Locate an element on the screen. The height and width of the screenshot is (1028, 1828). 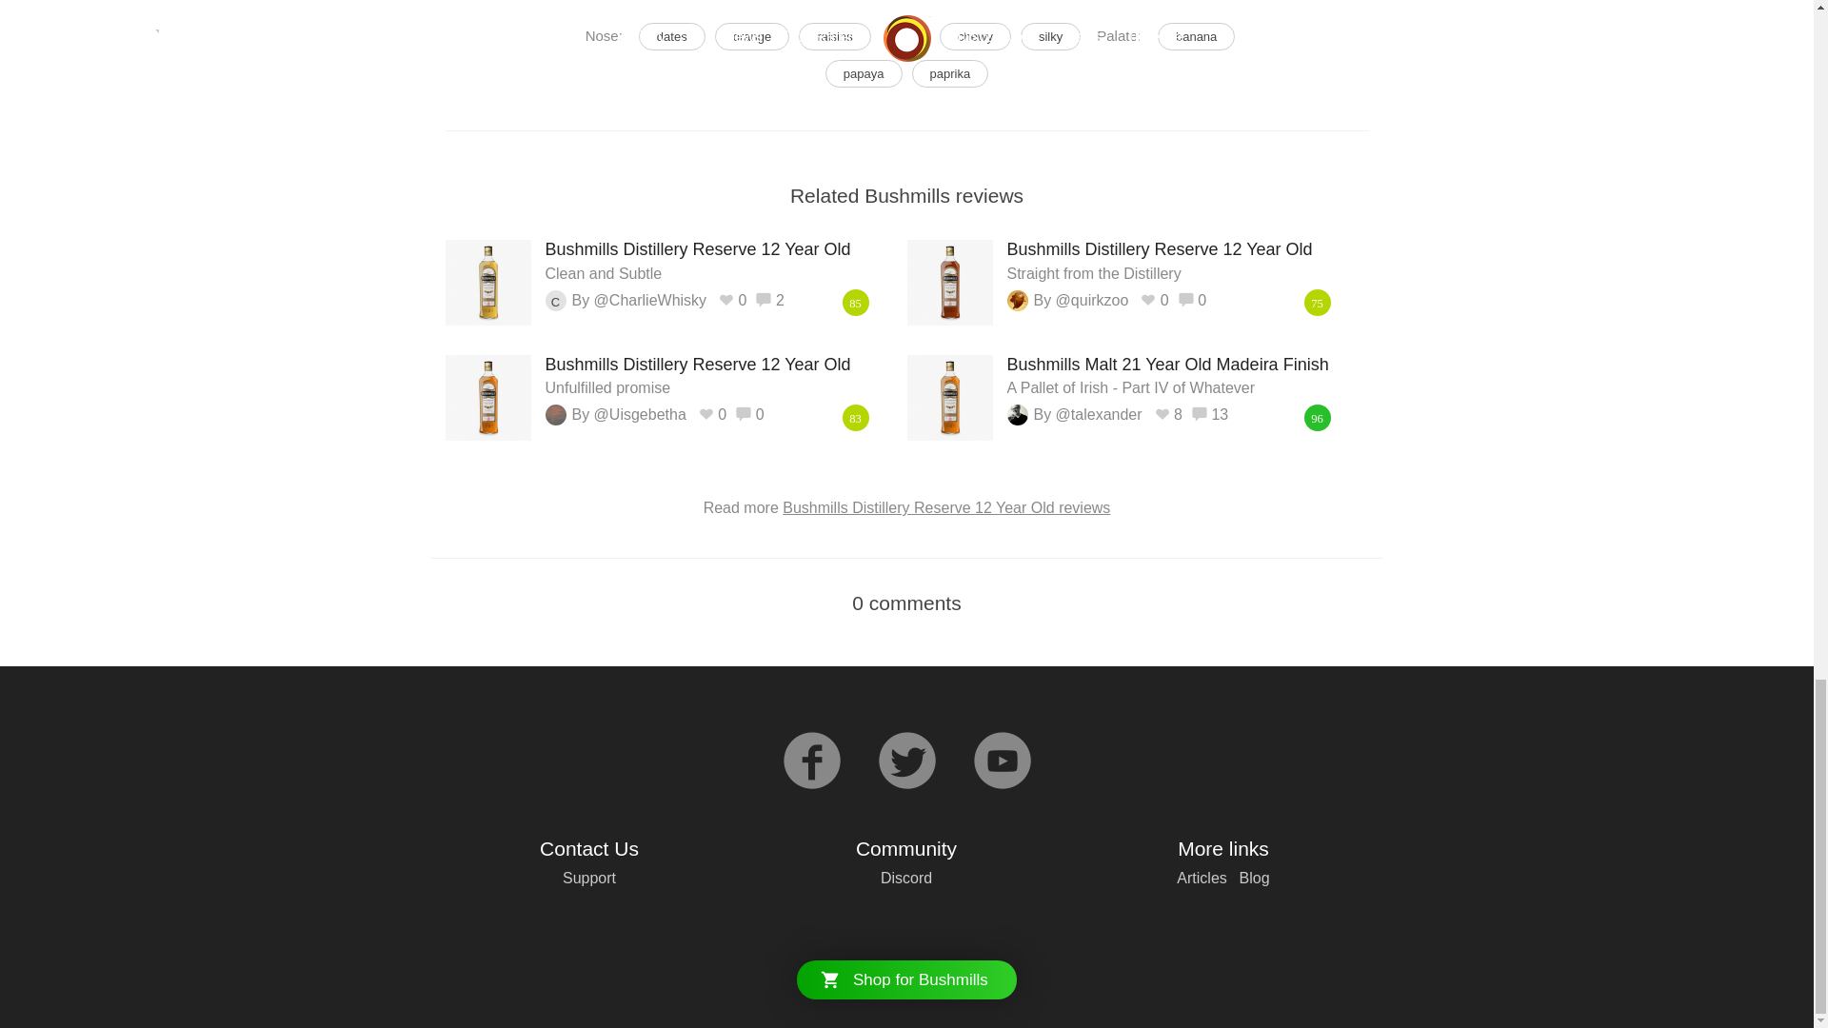
chewy is located at coordinates (1049, 36).